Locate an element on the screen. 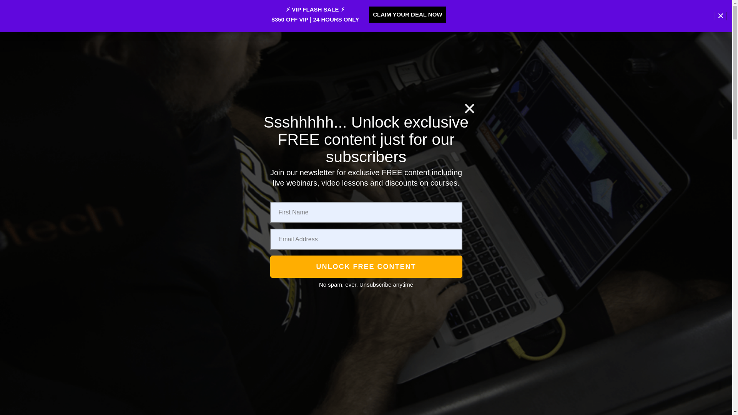  WEBINARS is located at coordinates (450, 41).